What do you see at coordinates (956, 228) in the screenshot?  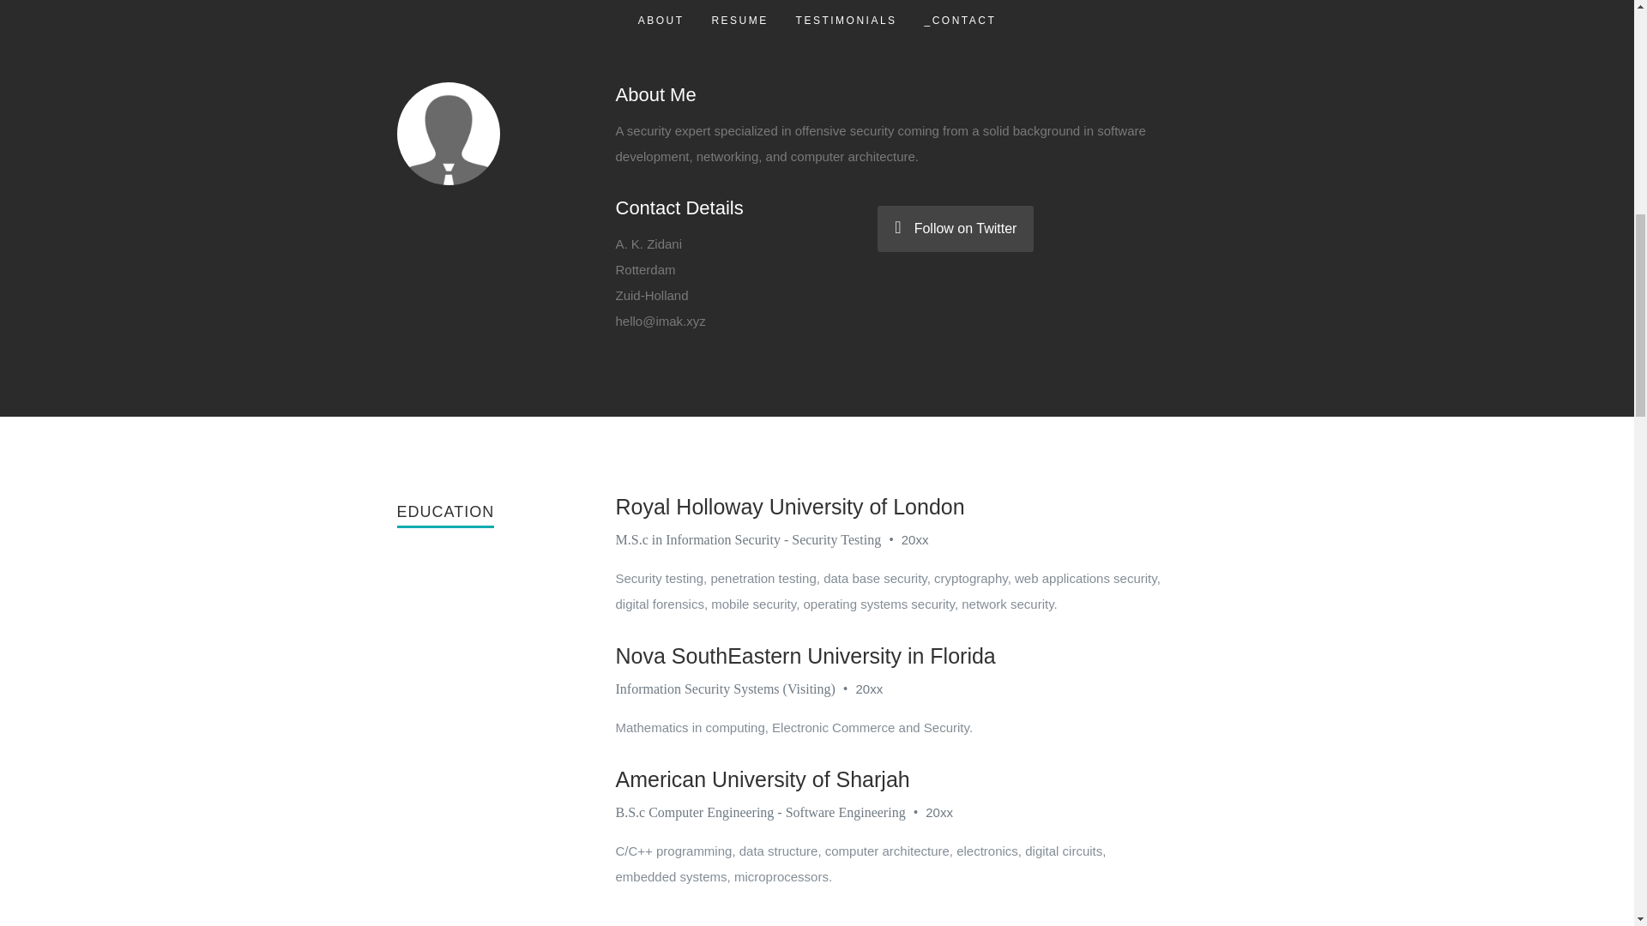 I see `Follow on Twitter` at bounding box center [956, 228].